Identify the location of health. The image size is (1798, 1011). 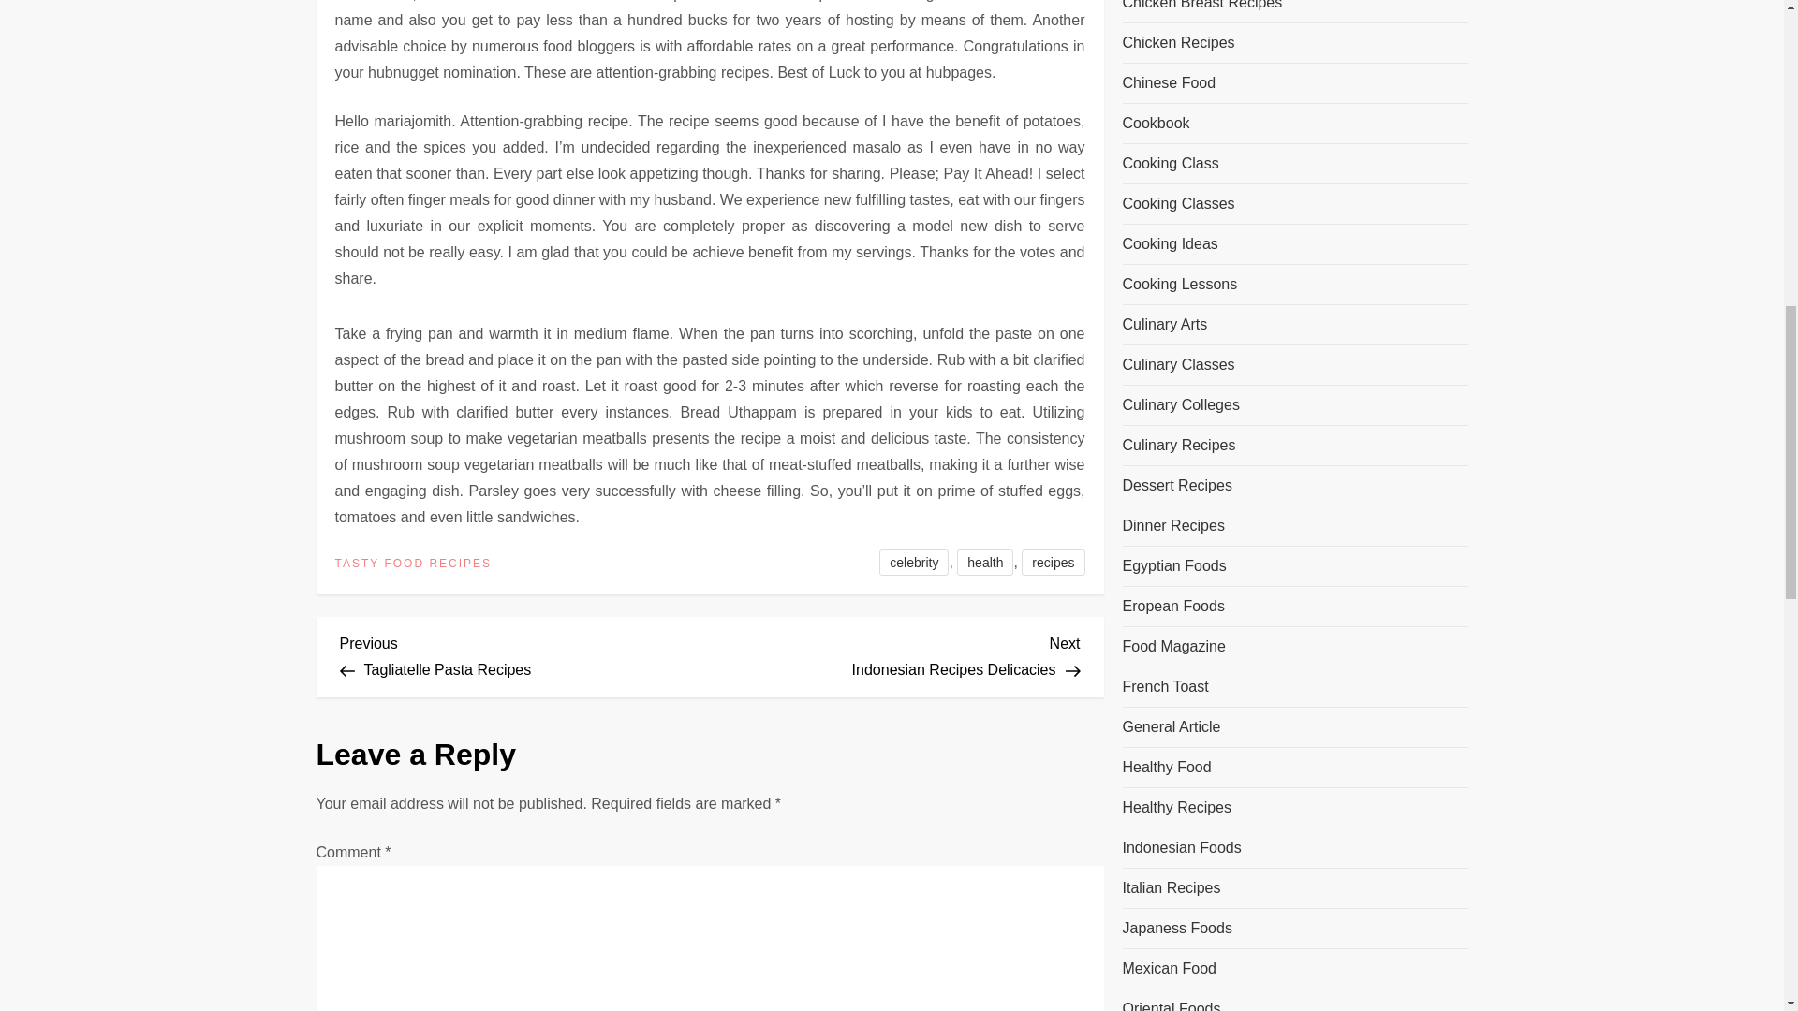
(895, 653).